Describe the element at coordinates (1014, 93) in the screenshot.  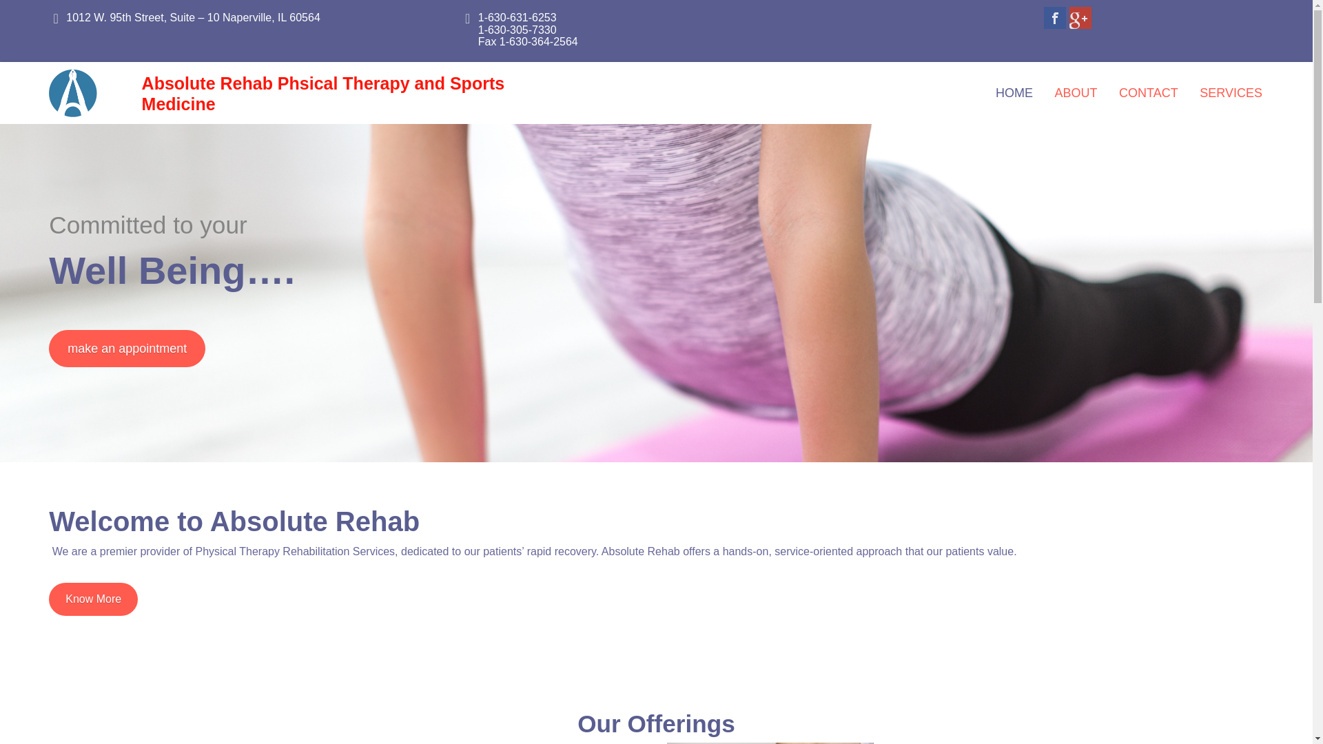
I see `HOME` at that location.